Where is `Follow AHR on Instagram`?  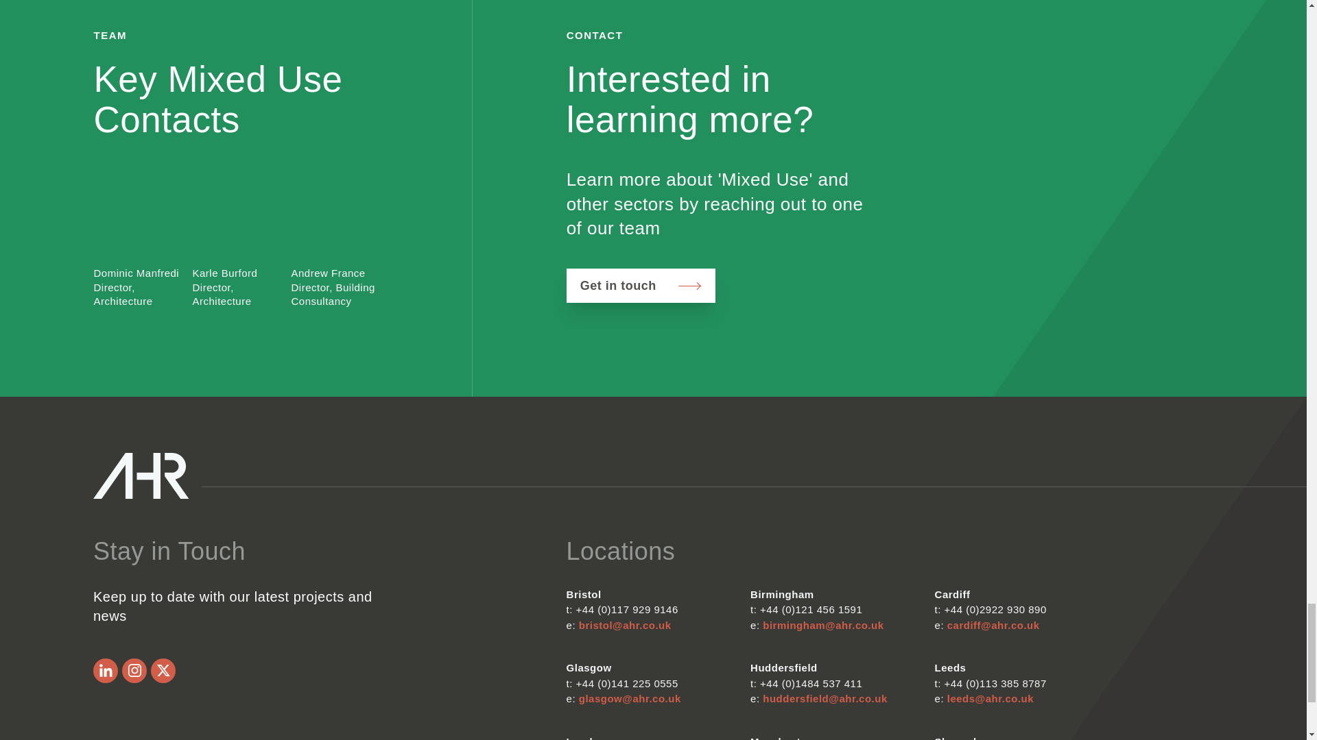
Follow AHR on Instagram is located at coordinates (134, 670).